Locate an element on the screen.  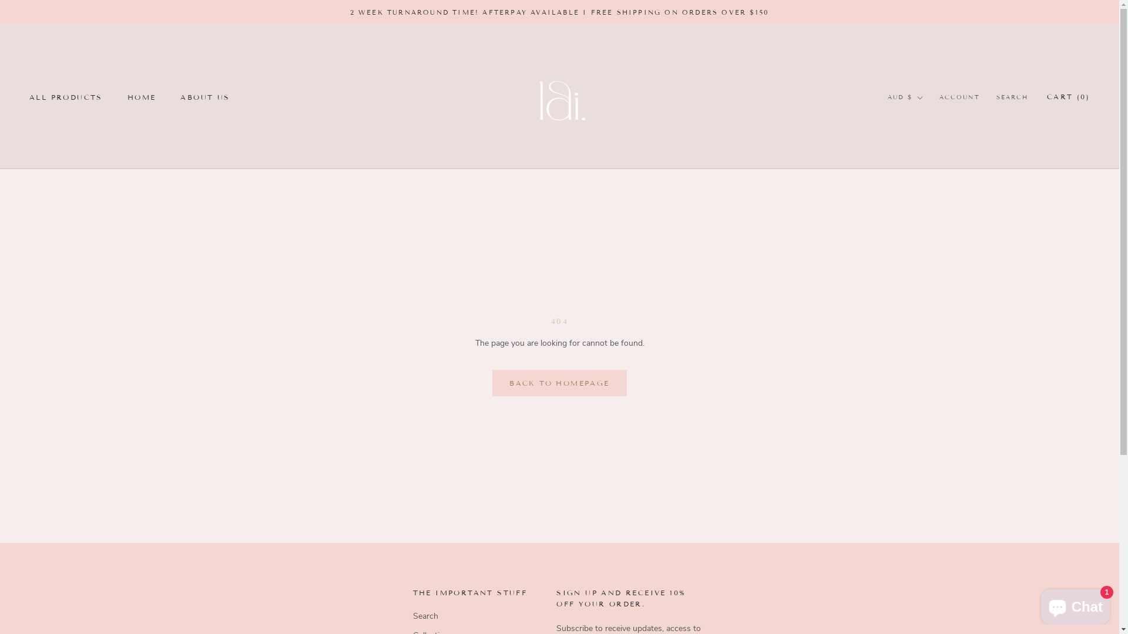
CDF is located at coordinates (926, 418).